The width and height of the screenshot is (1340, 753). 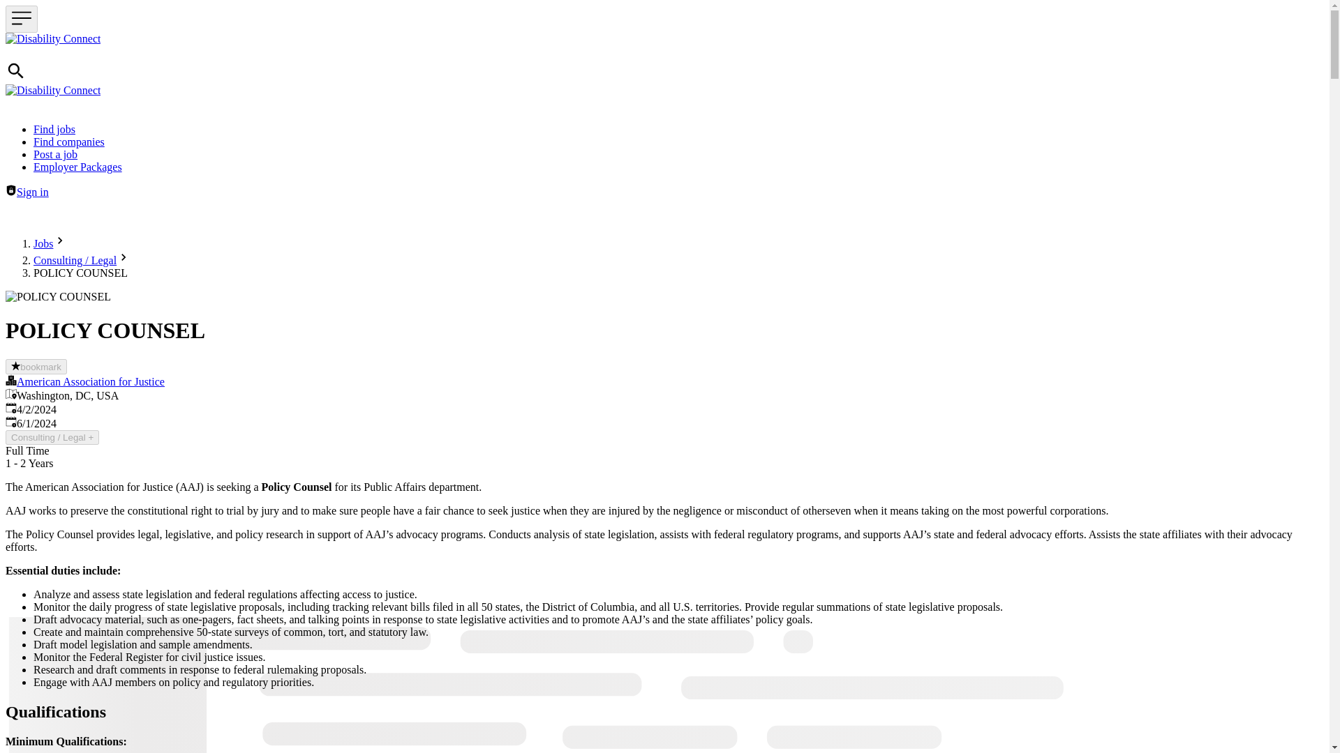 What do you see at coordinates (54, 130) in the screenshot?
I see `Find jobs` at bounding box center [54, 130].